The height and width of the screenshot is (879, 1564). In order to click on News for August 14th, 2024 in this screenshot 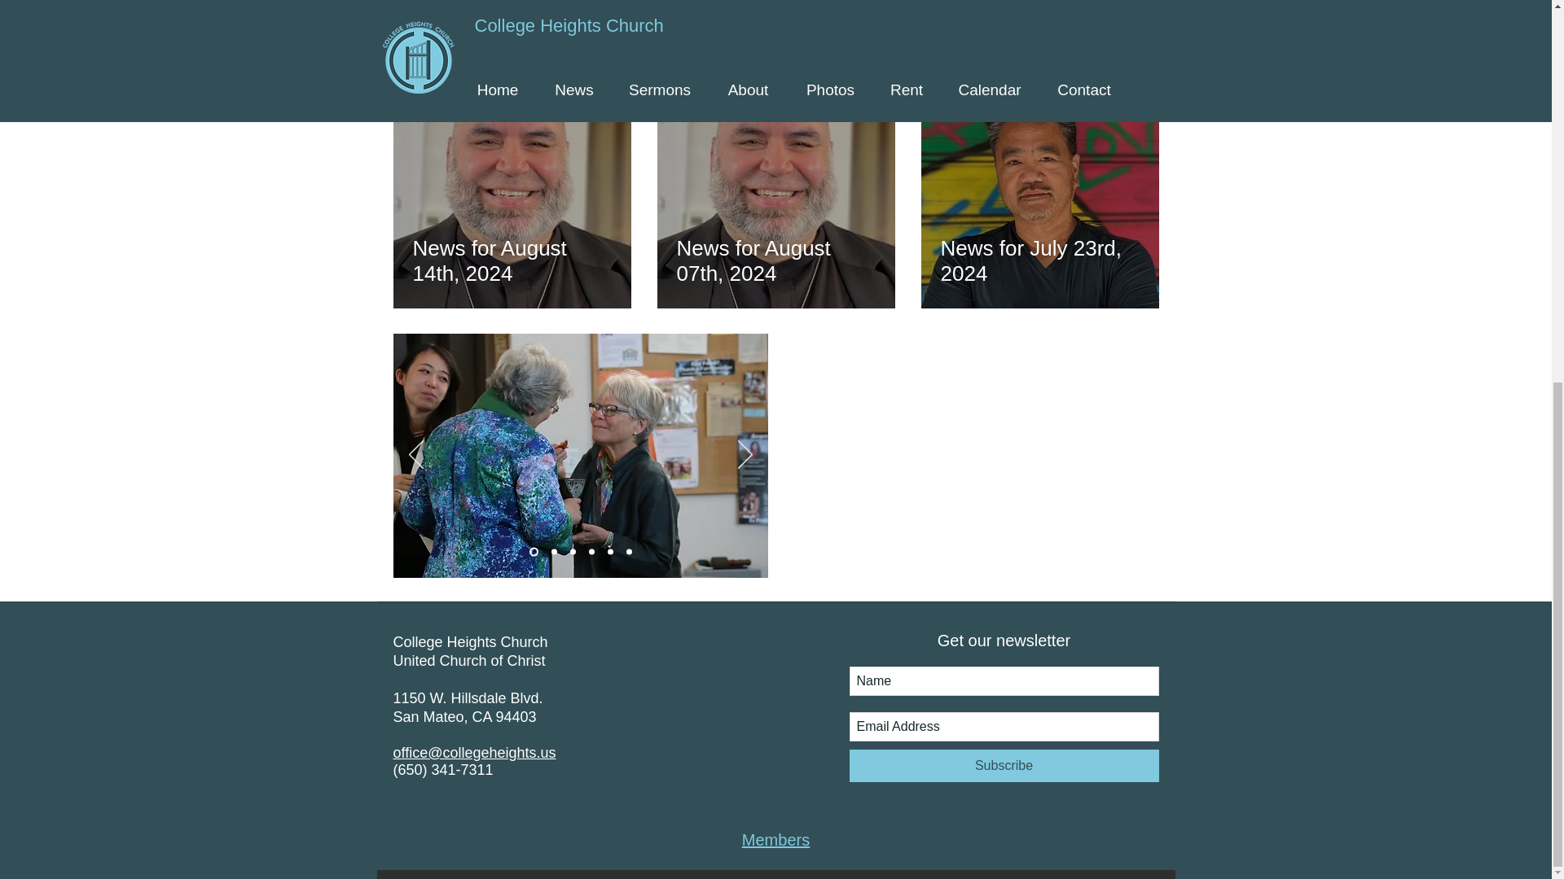, I will do `click(512, 260)`.